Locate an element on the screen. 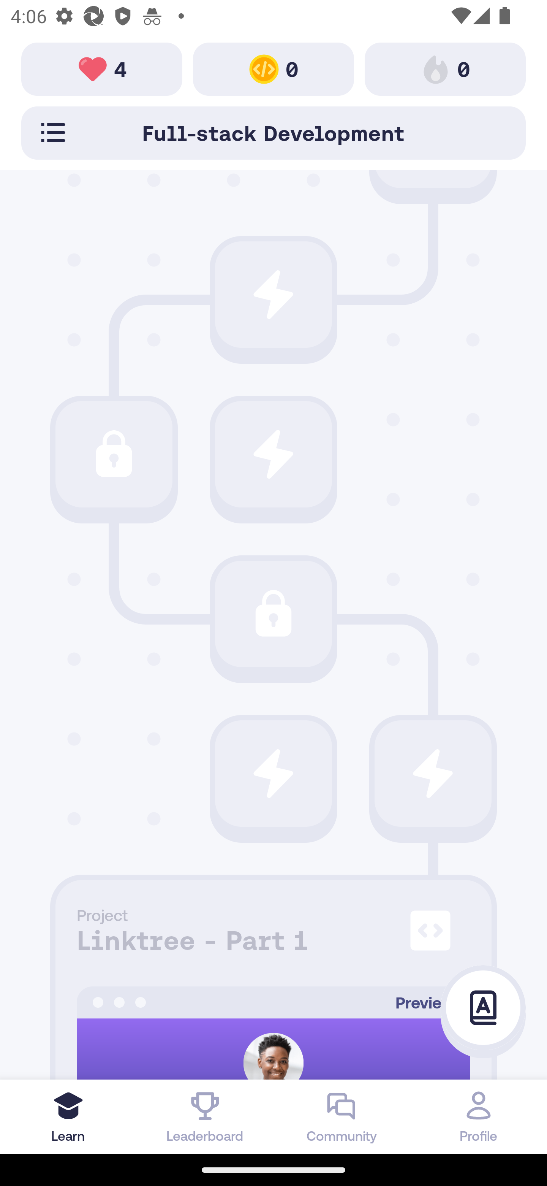  Leaderboard is located at coordinates (205, 1116).